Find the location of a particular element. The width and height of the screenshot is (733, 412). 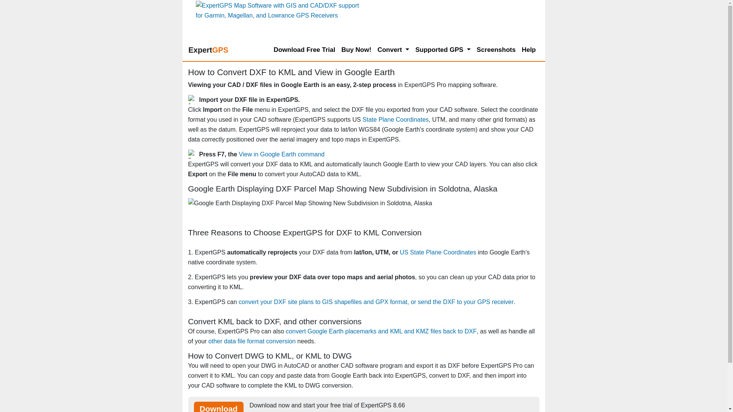

Download a fully-featured demo of ExpertGPS is located at coordinates (305, 50).